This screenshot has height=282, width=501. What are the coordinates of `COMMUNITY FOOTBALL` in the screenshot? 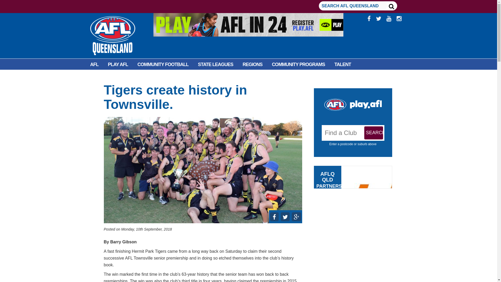 It's located at (163, 64).